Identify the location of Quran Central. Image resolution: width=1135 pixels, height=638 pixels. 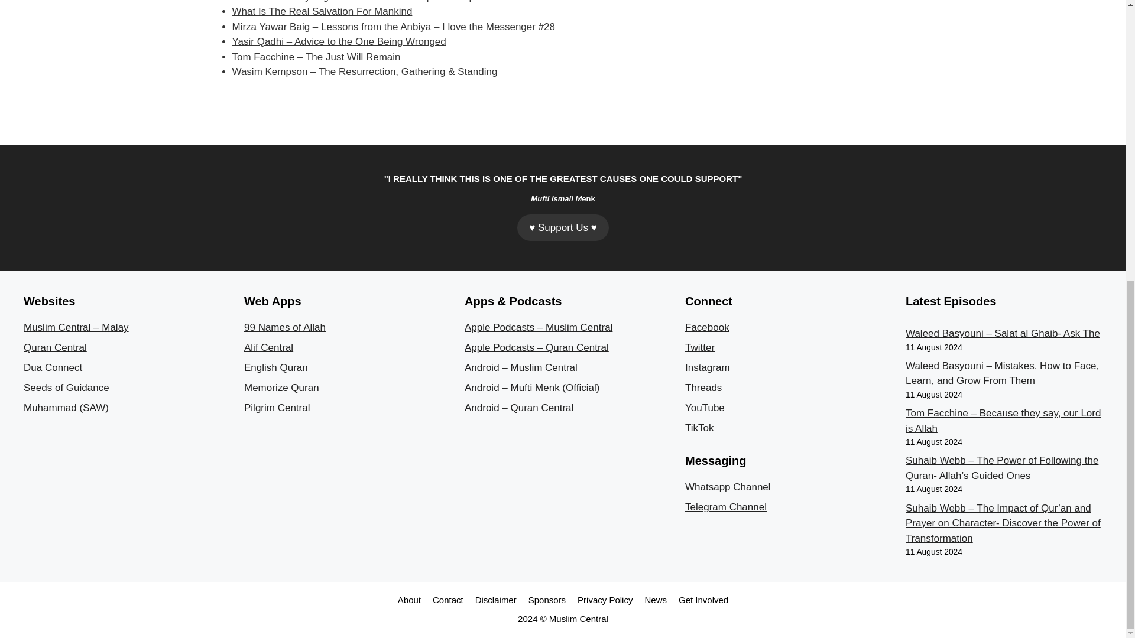
(56, 347).